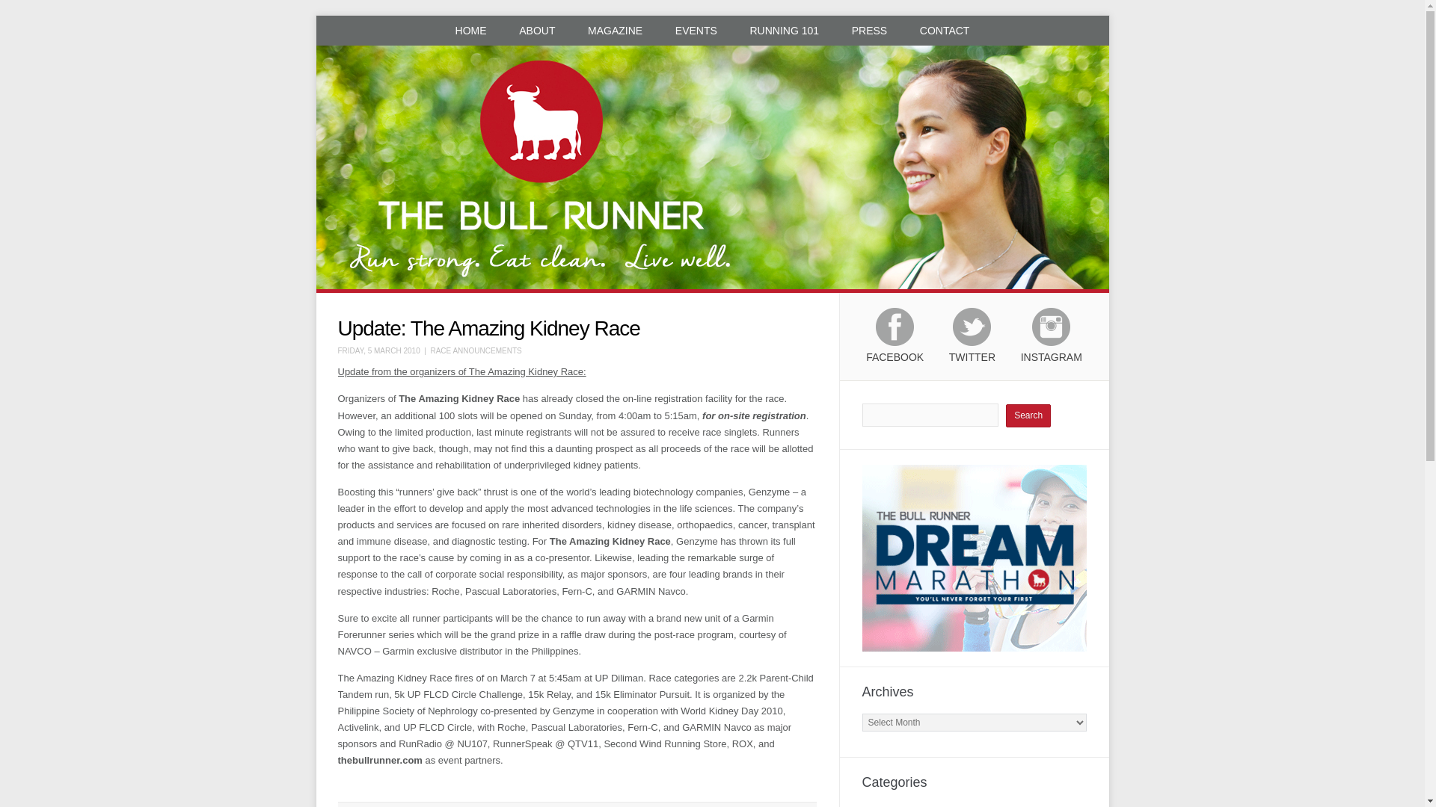  I want to click on INSTAGRAM, so click(1052, 342).